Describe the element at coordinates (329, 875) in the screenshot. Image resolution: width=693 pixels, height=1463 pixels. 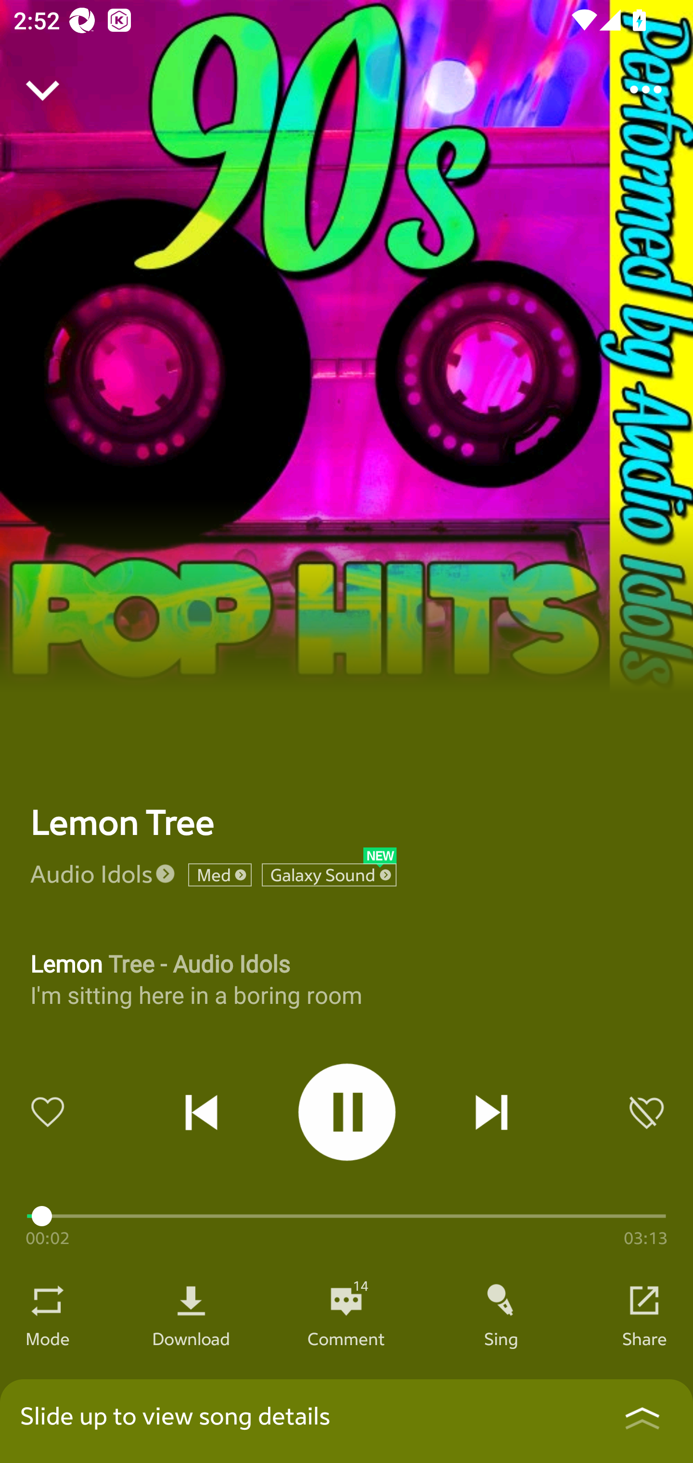
I see `Galaxy Sound` at that location.